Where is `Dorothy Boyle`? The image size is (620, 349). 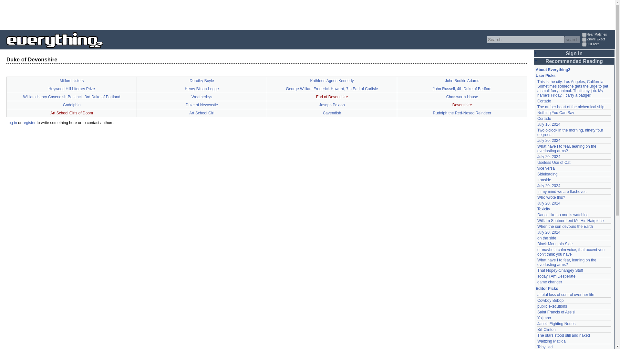
Dorothy Boyle is located at coordinates (201, 81).